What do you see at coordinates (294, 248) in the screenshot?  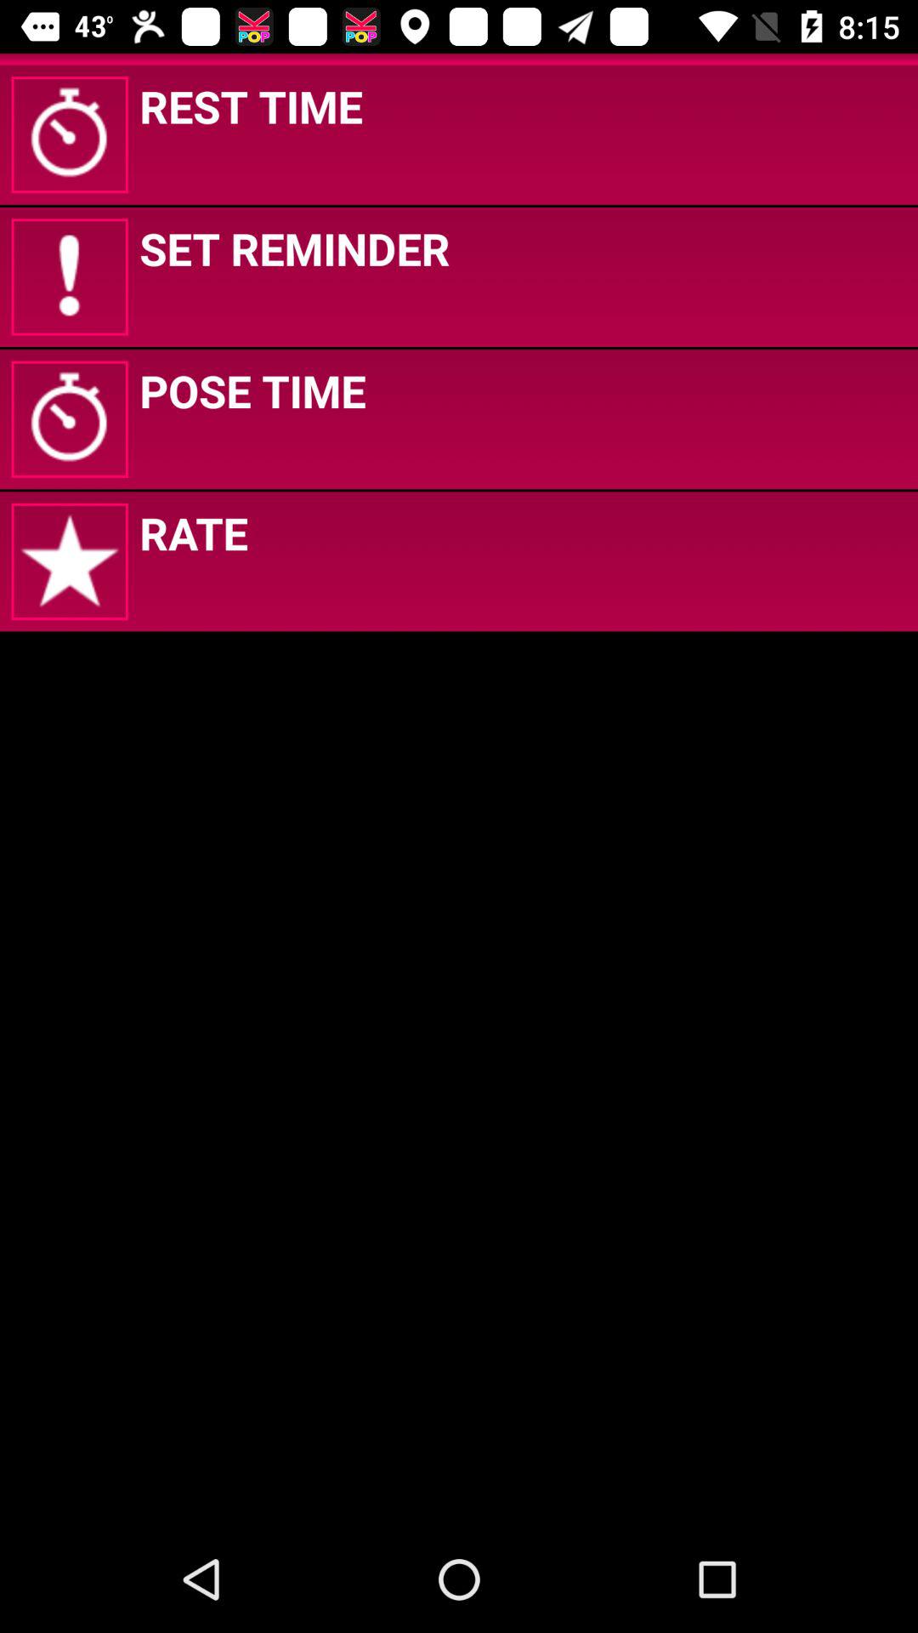 I see `jump to set reminder icon` at bounding box center [294, 248].